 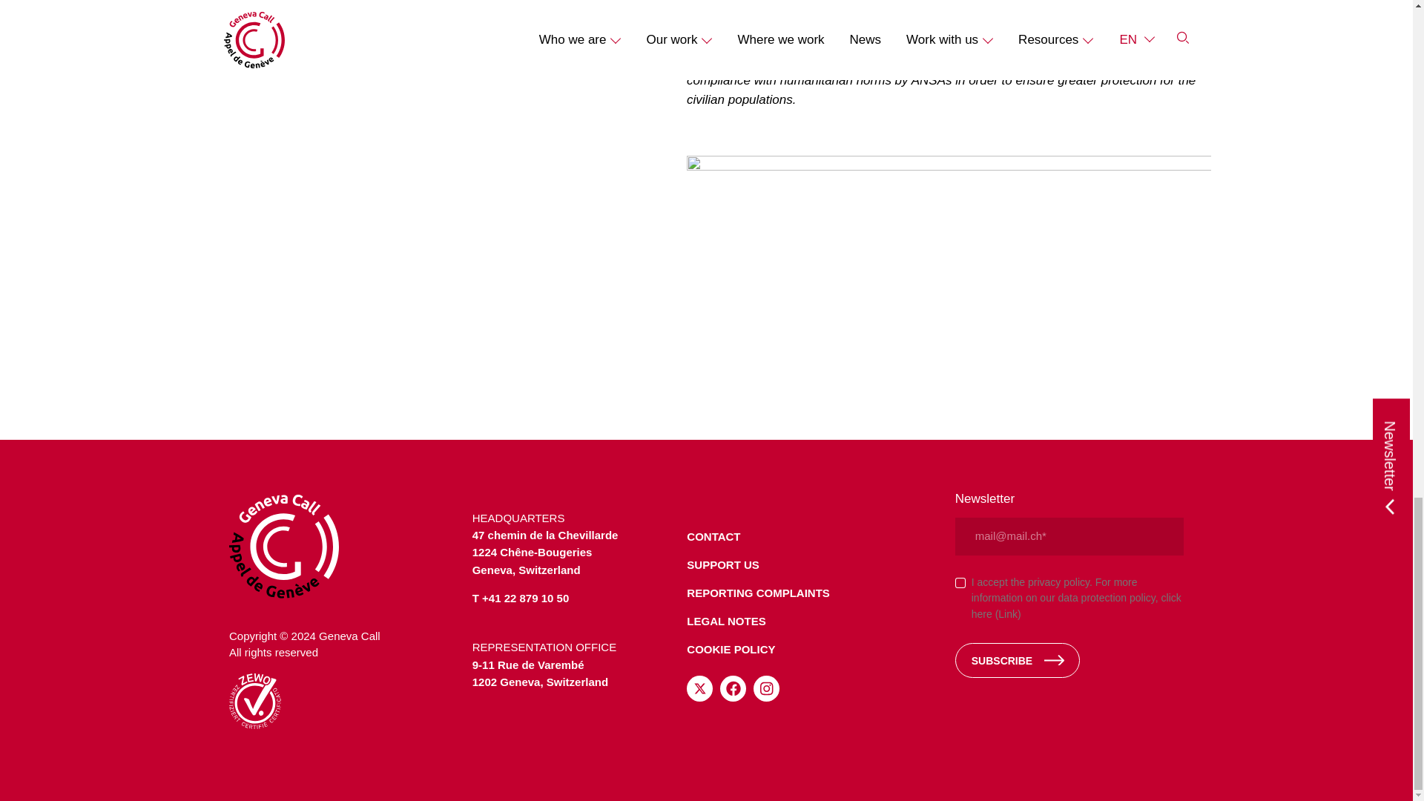 I want to click on Geneva Call, so click(x=343, y=546).